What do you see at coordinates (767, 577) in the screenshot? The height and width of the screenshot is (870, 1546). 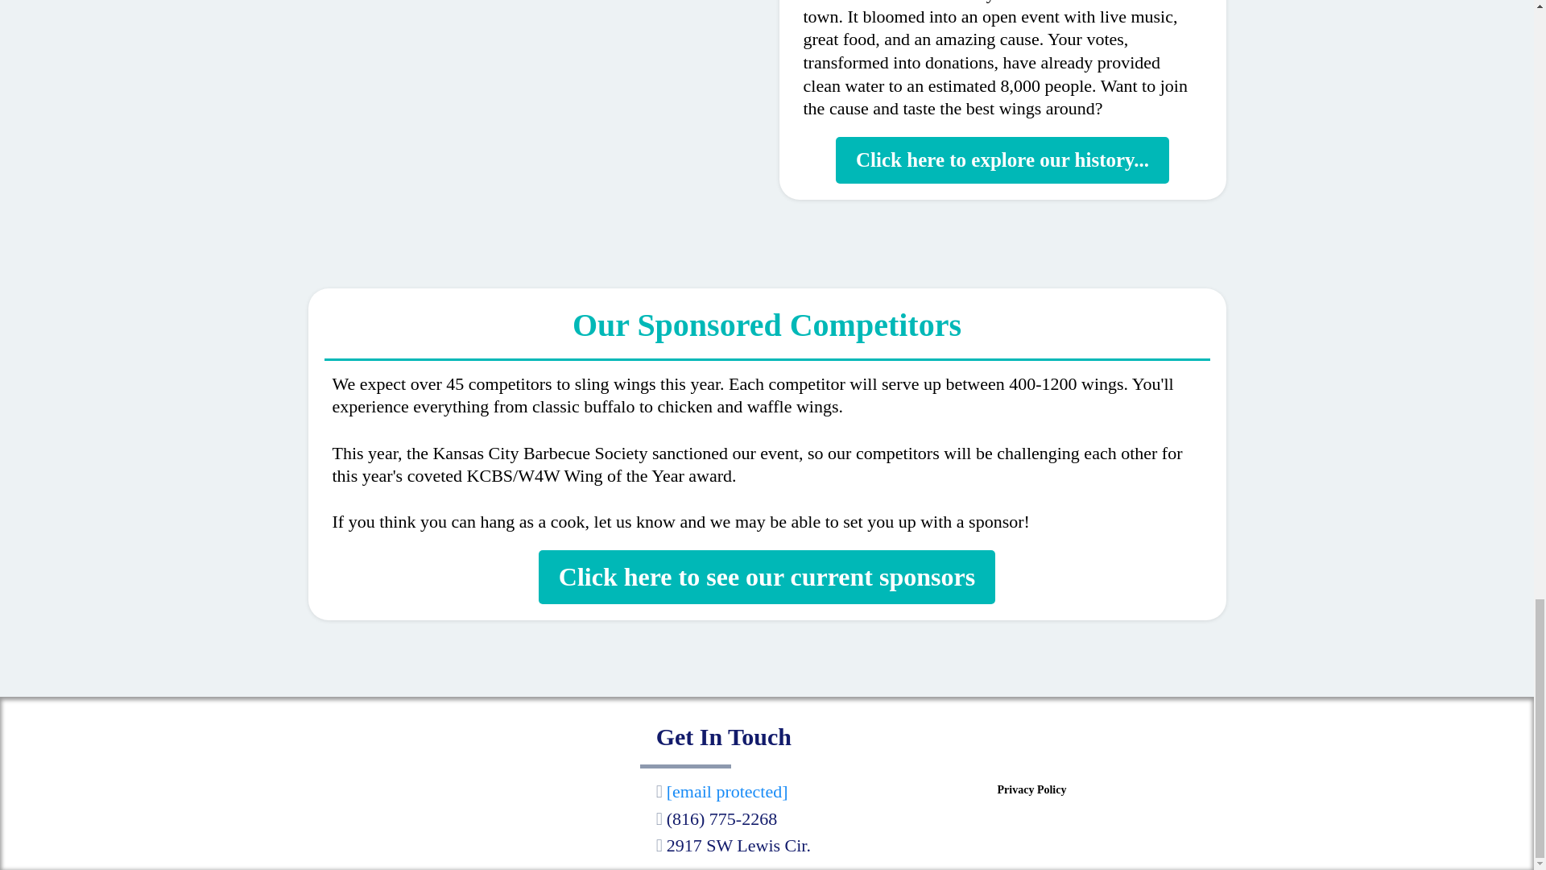 I see `Click here to see our current sponsors` at bounding box center [767, 577].